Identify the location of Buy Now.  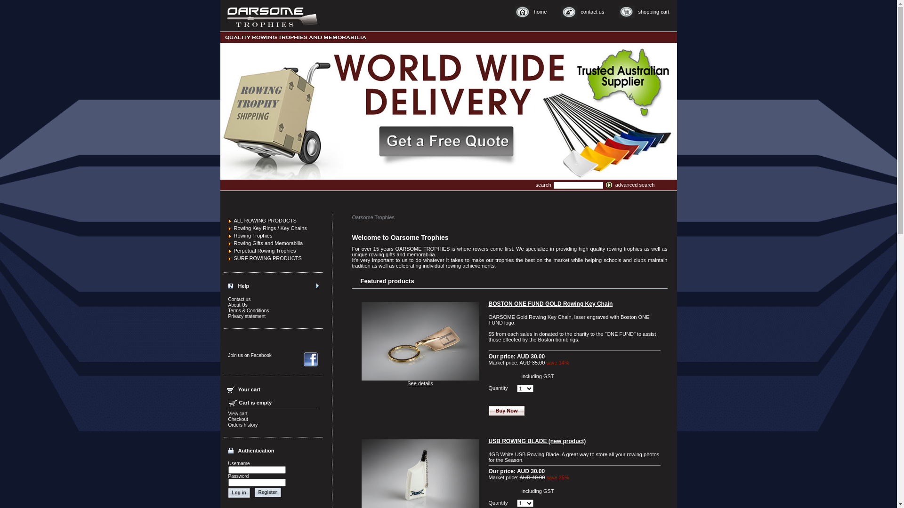
(507, 411).